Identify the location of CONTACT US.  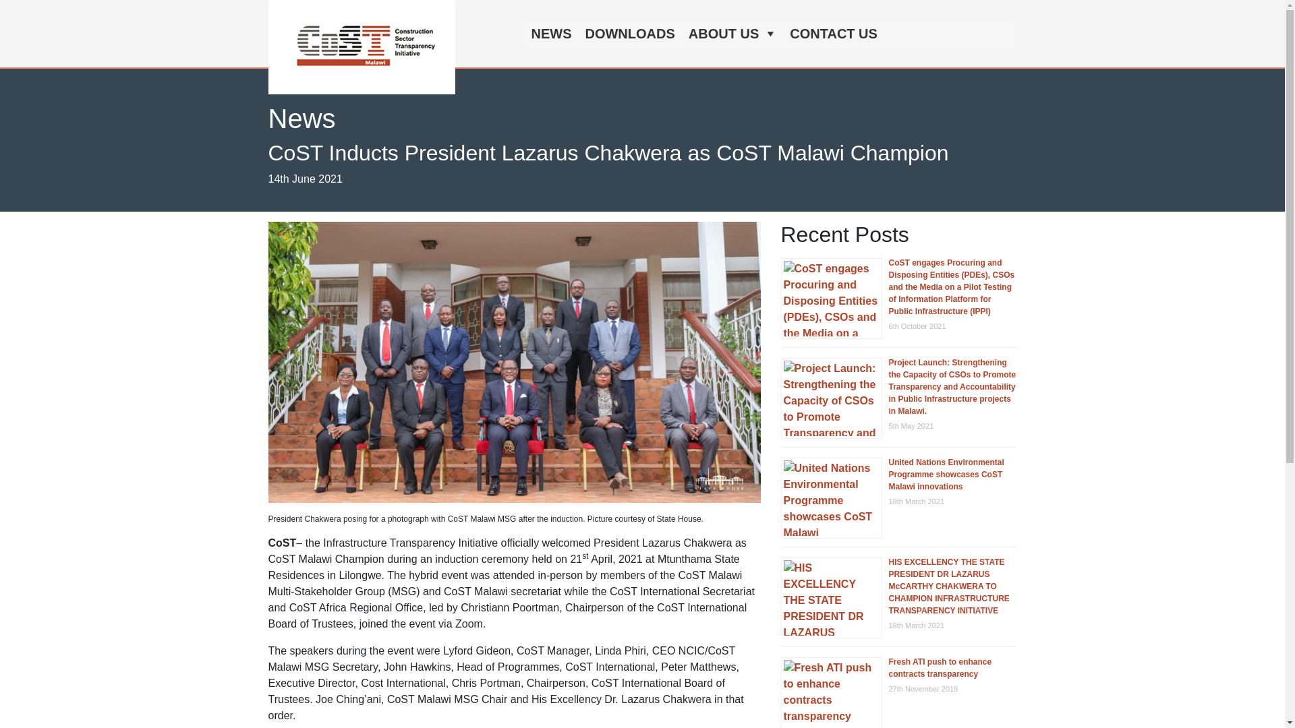
(834, 34).